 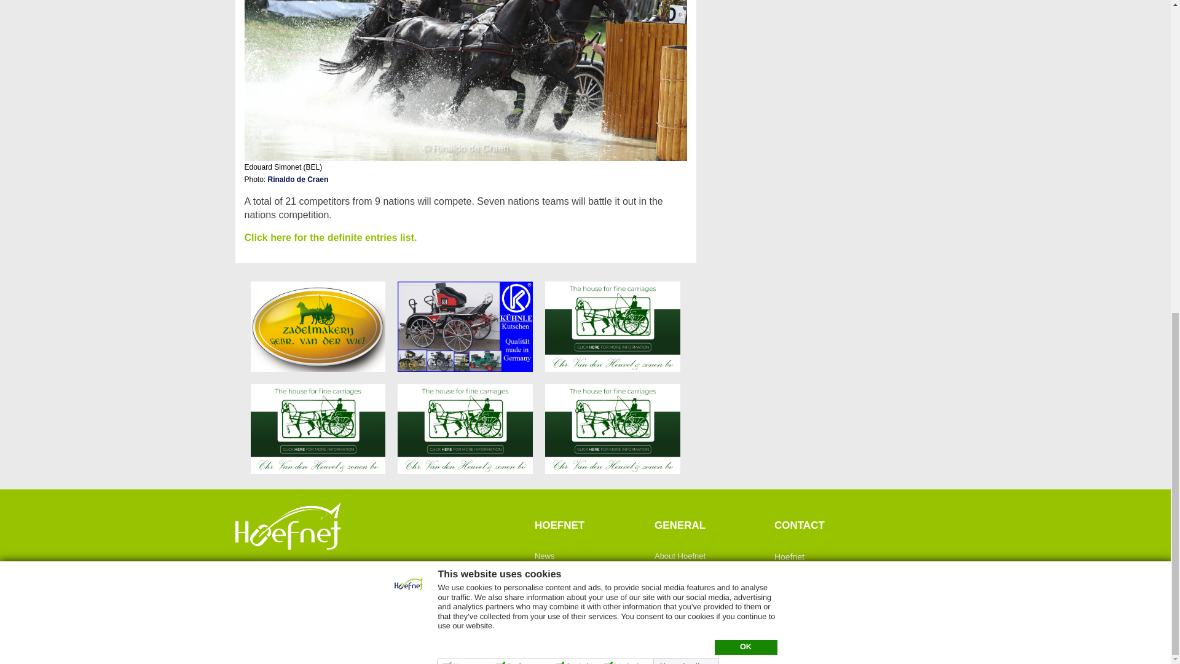 I want to click on Show details, so click(x=687, y=76).